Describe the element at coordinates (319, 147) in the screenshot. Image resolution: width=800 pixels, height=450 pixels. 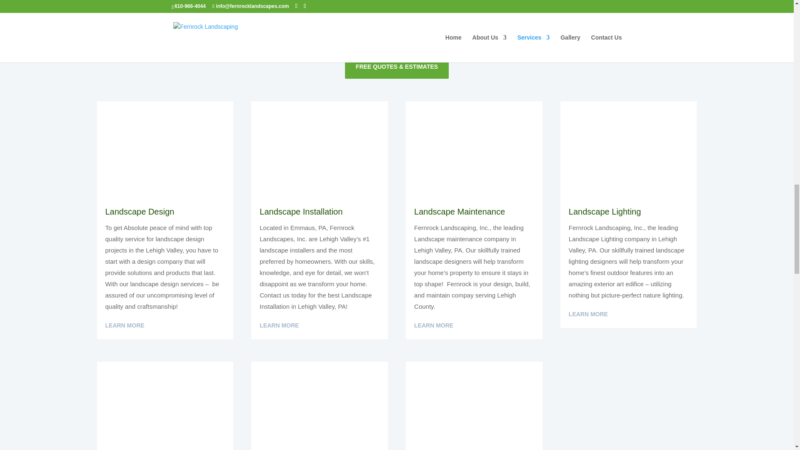
I see `Landscape Installation` at that location.